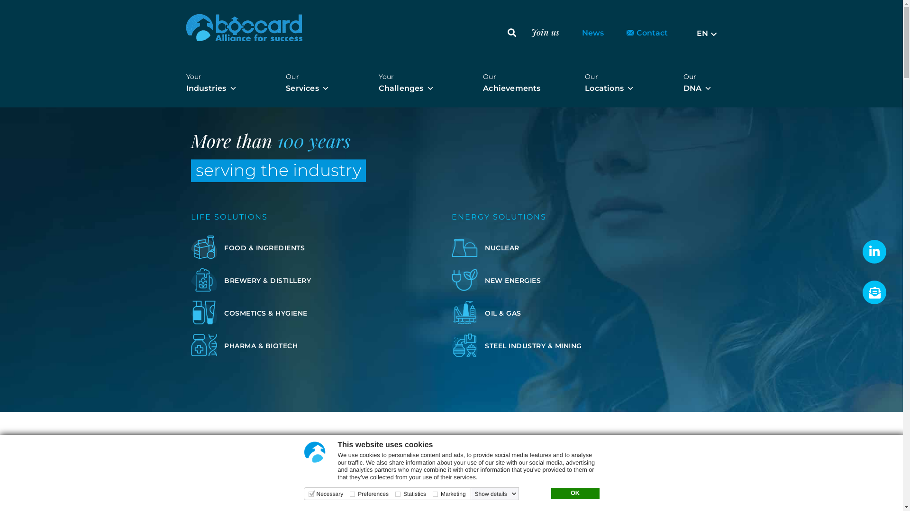 This screenshot has height=511, width=910. I want to click on COSMETICS & HYGIENE, so click(265, 313).